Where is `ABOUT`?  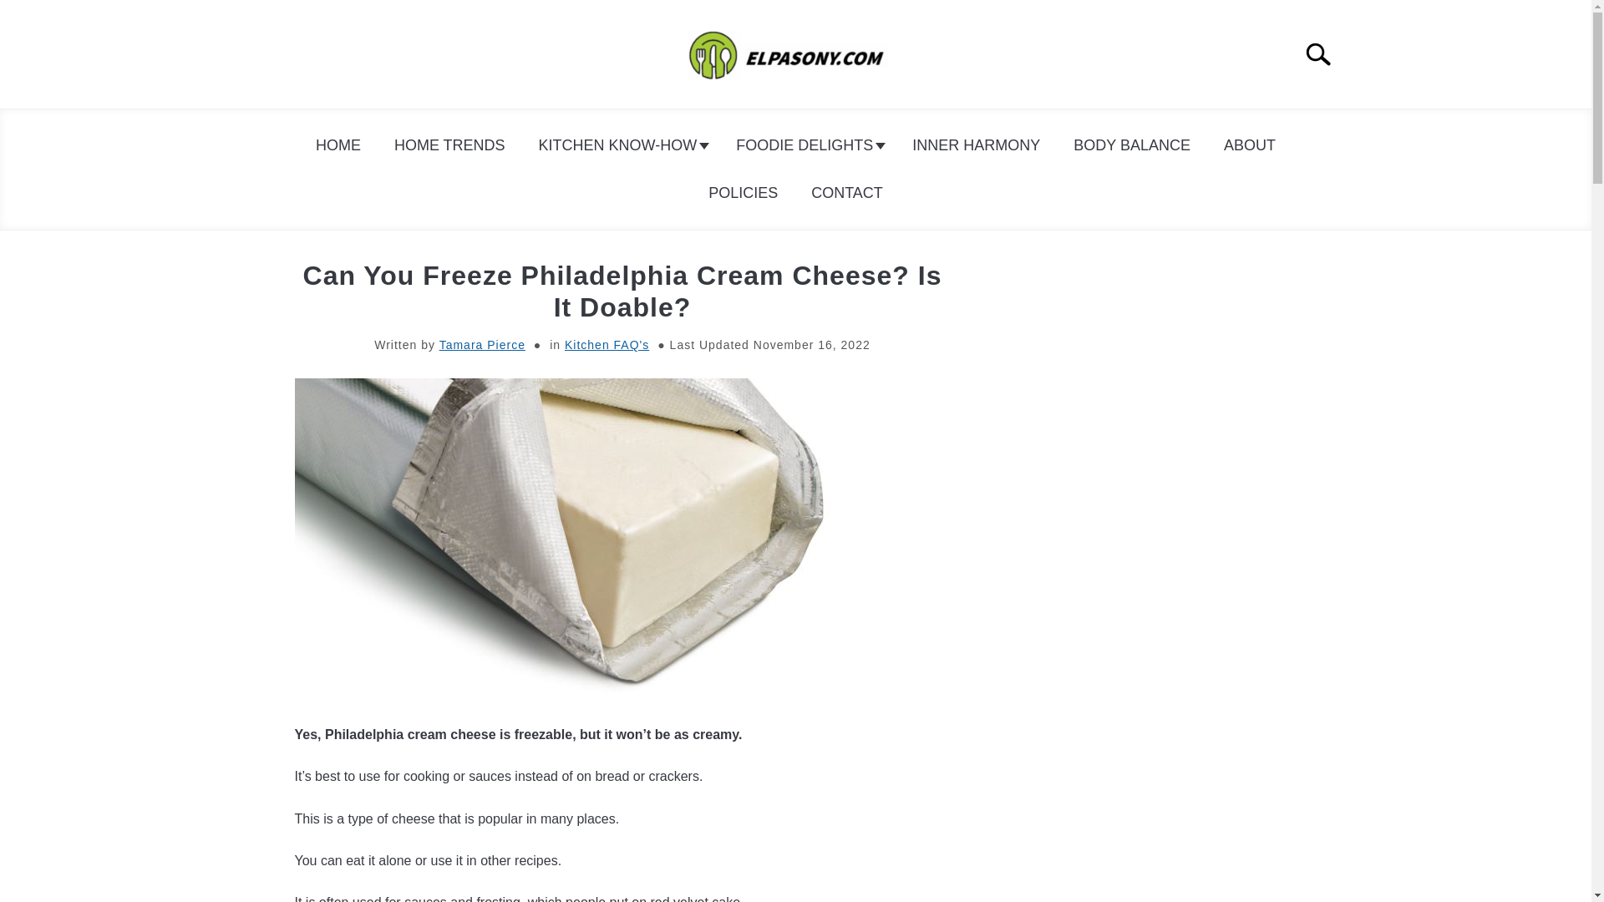
ABOUT is located at coordinates (1250, 145).